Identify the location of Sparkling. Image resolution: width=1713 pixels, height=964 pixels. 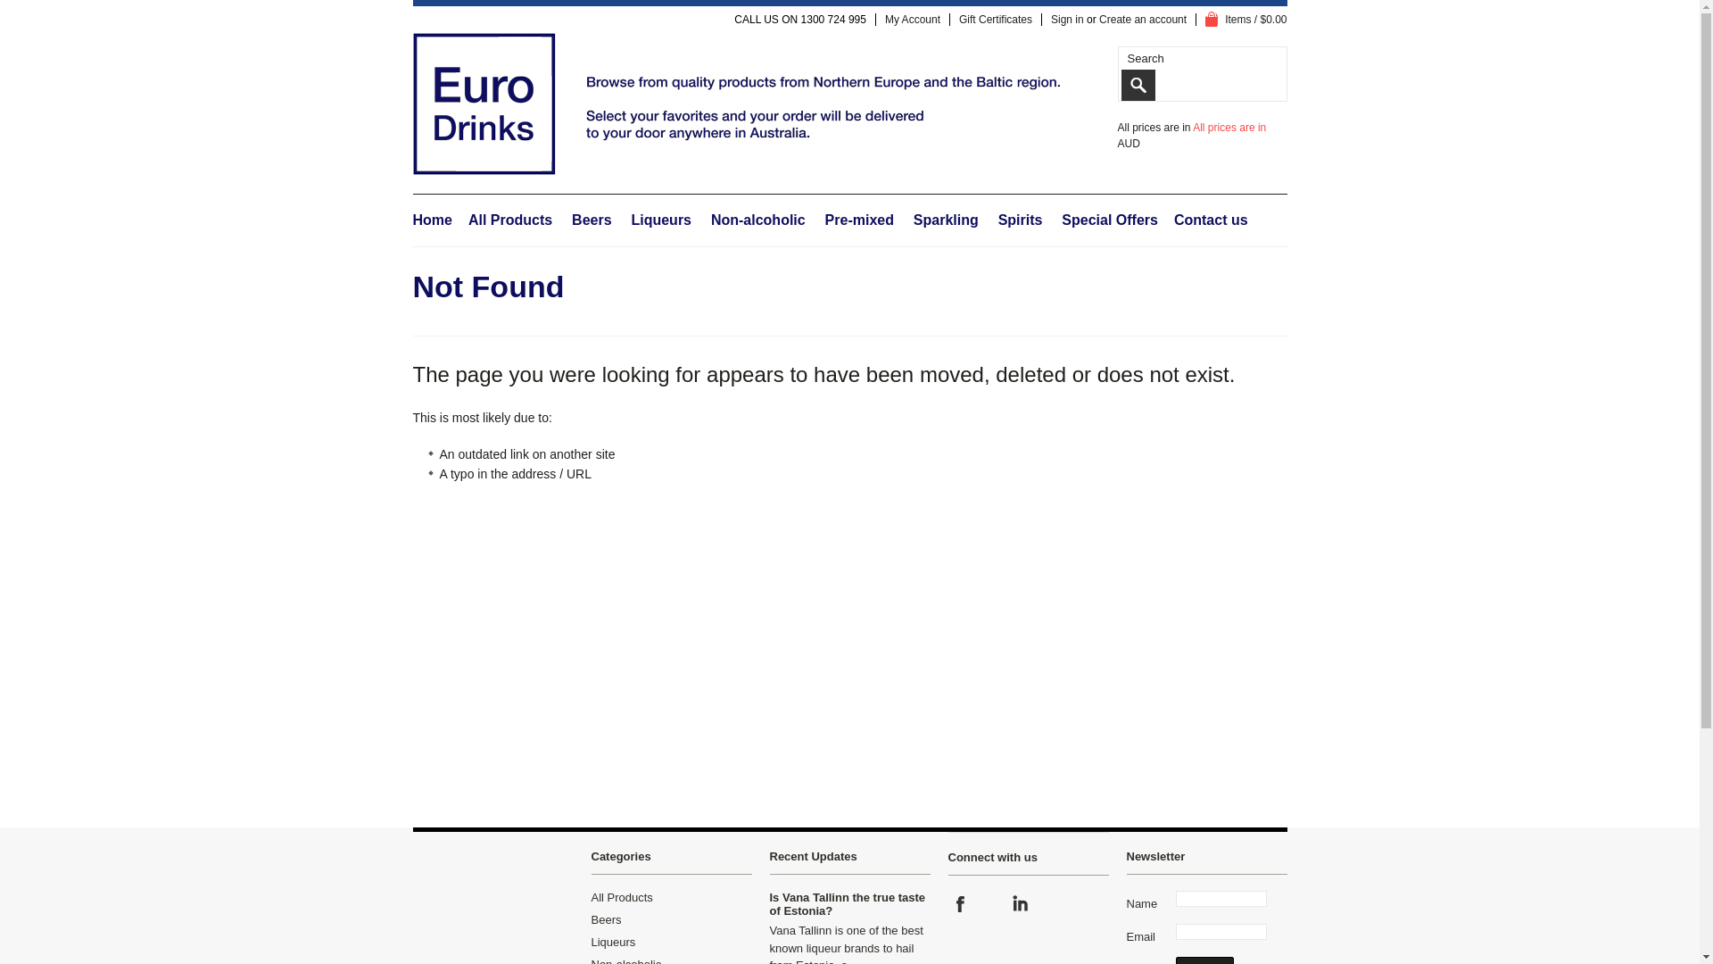
(946, 220).